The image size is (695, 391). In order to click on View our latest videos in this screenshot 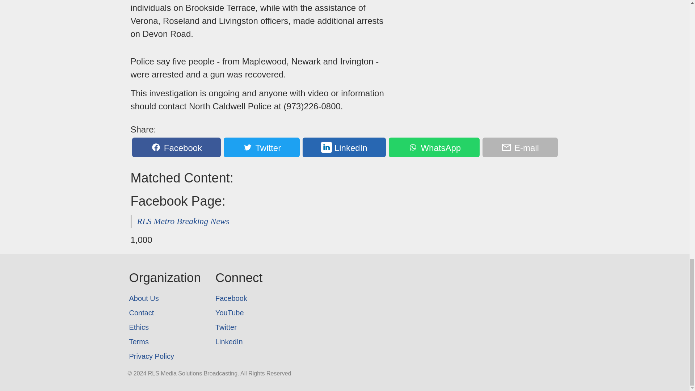, I will do `click(239, 313)`.